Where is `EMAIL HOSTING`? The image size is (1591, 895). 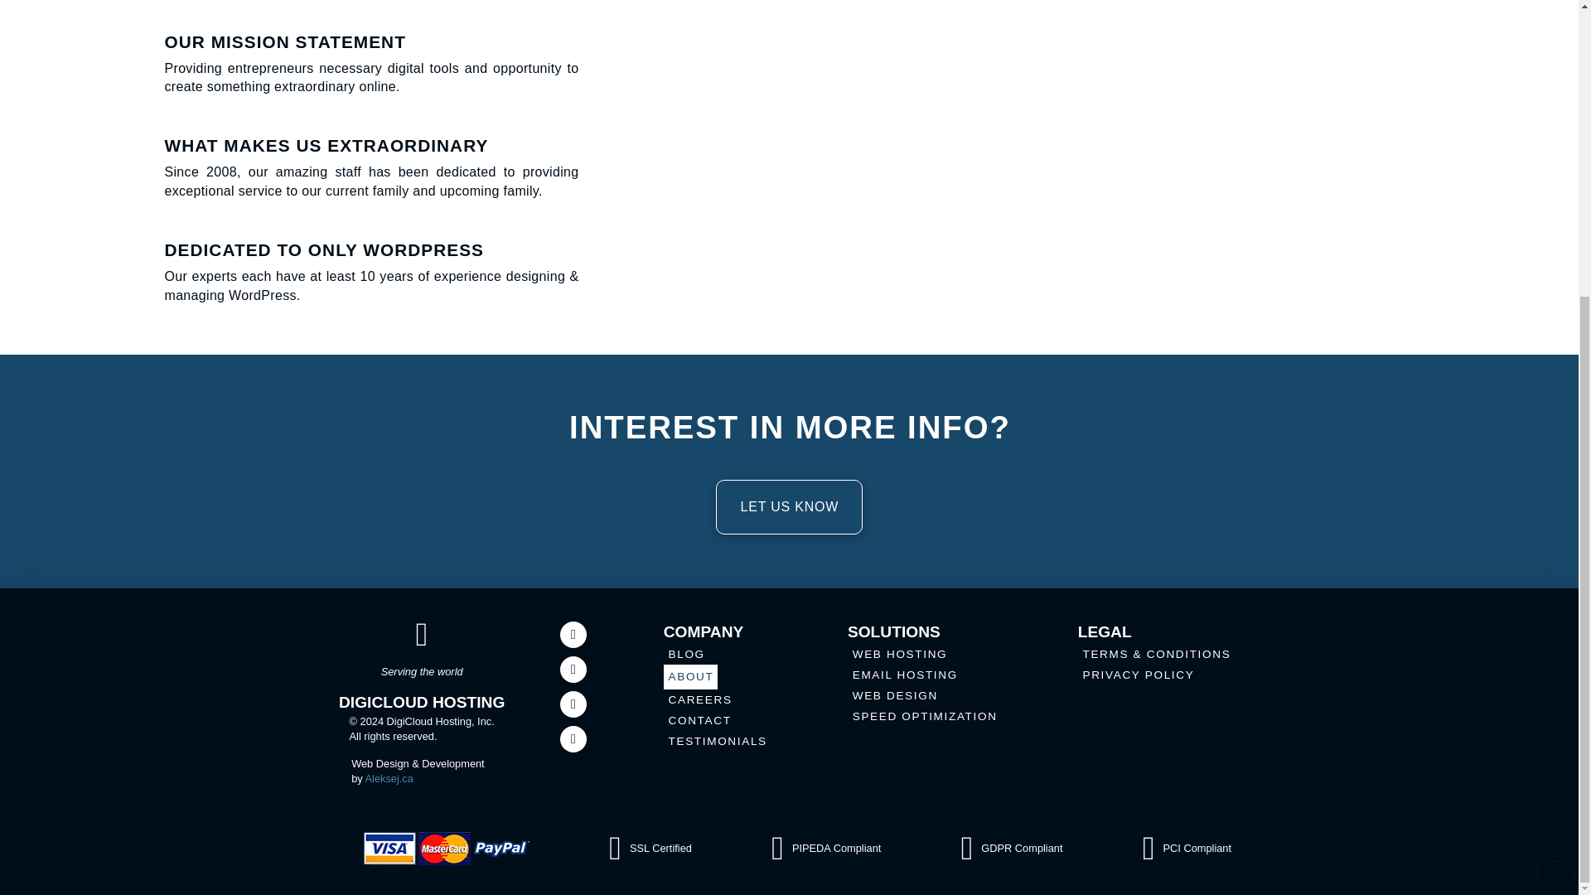
EMAIL HOSTING is located at coordinates (904, 675).